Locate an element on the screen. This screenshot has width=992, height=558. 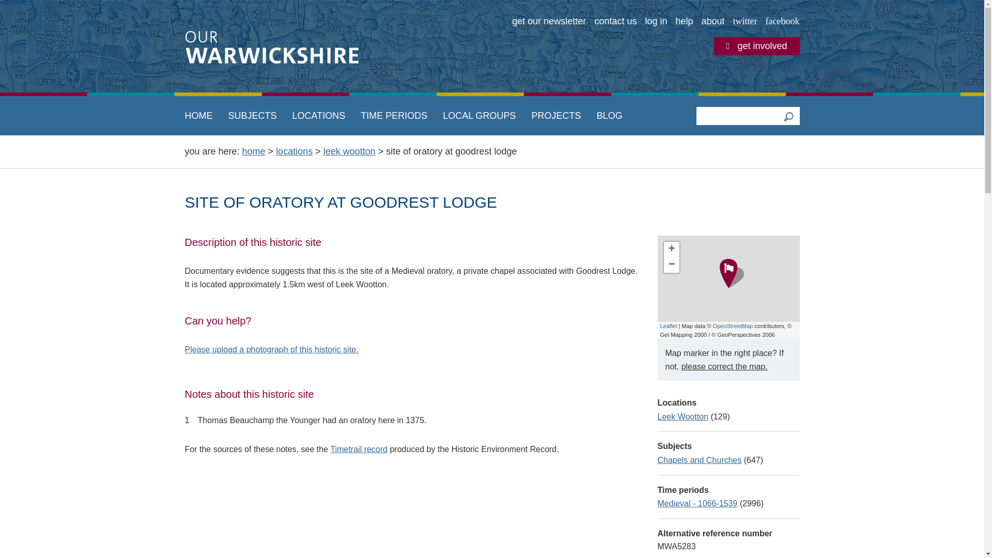
Chapels and Churches is located at coordinates (699, 460).